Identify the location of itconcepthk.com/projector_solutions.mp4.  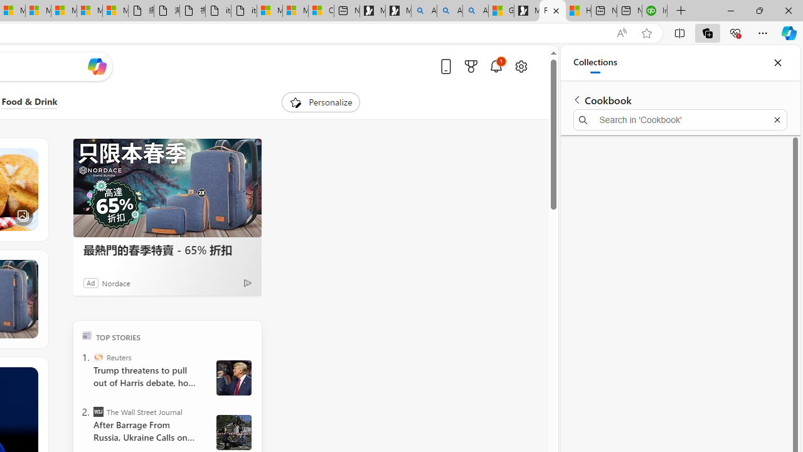
(243, 11).